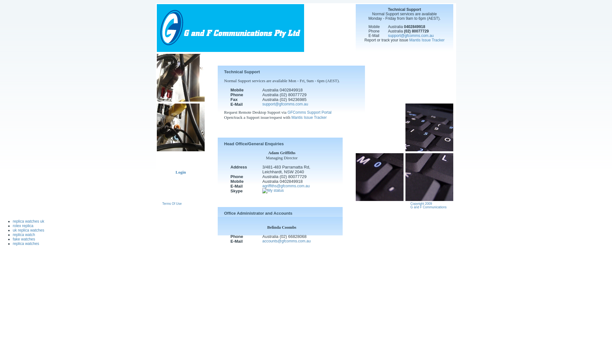  I want to click on replica watch, so click(24, 235).